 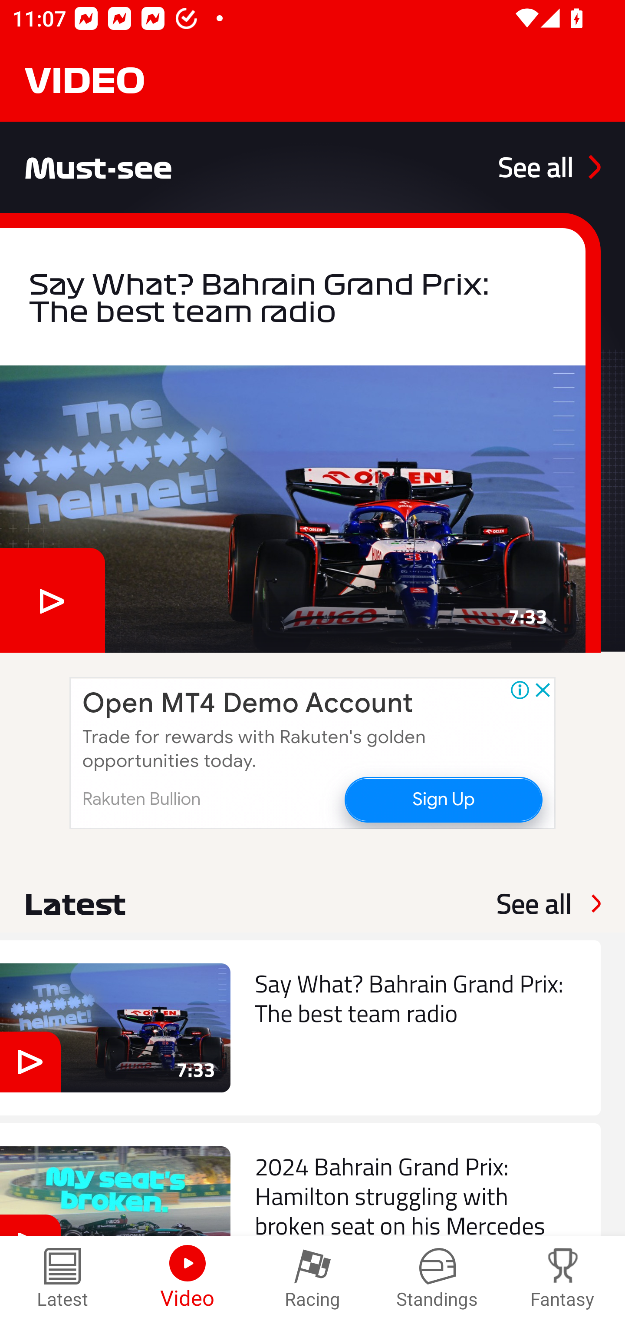 I want to click on Rakuten Bullion, so click(x=141, y=799).